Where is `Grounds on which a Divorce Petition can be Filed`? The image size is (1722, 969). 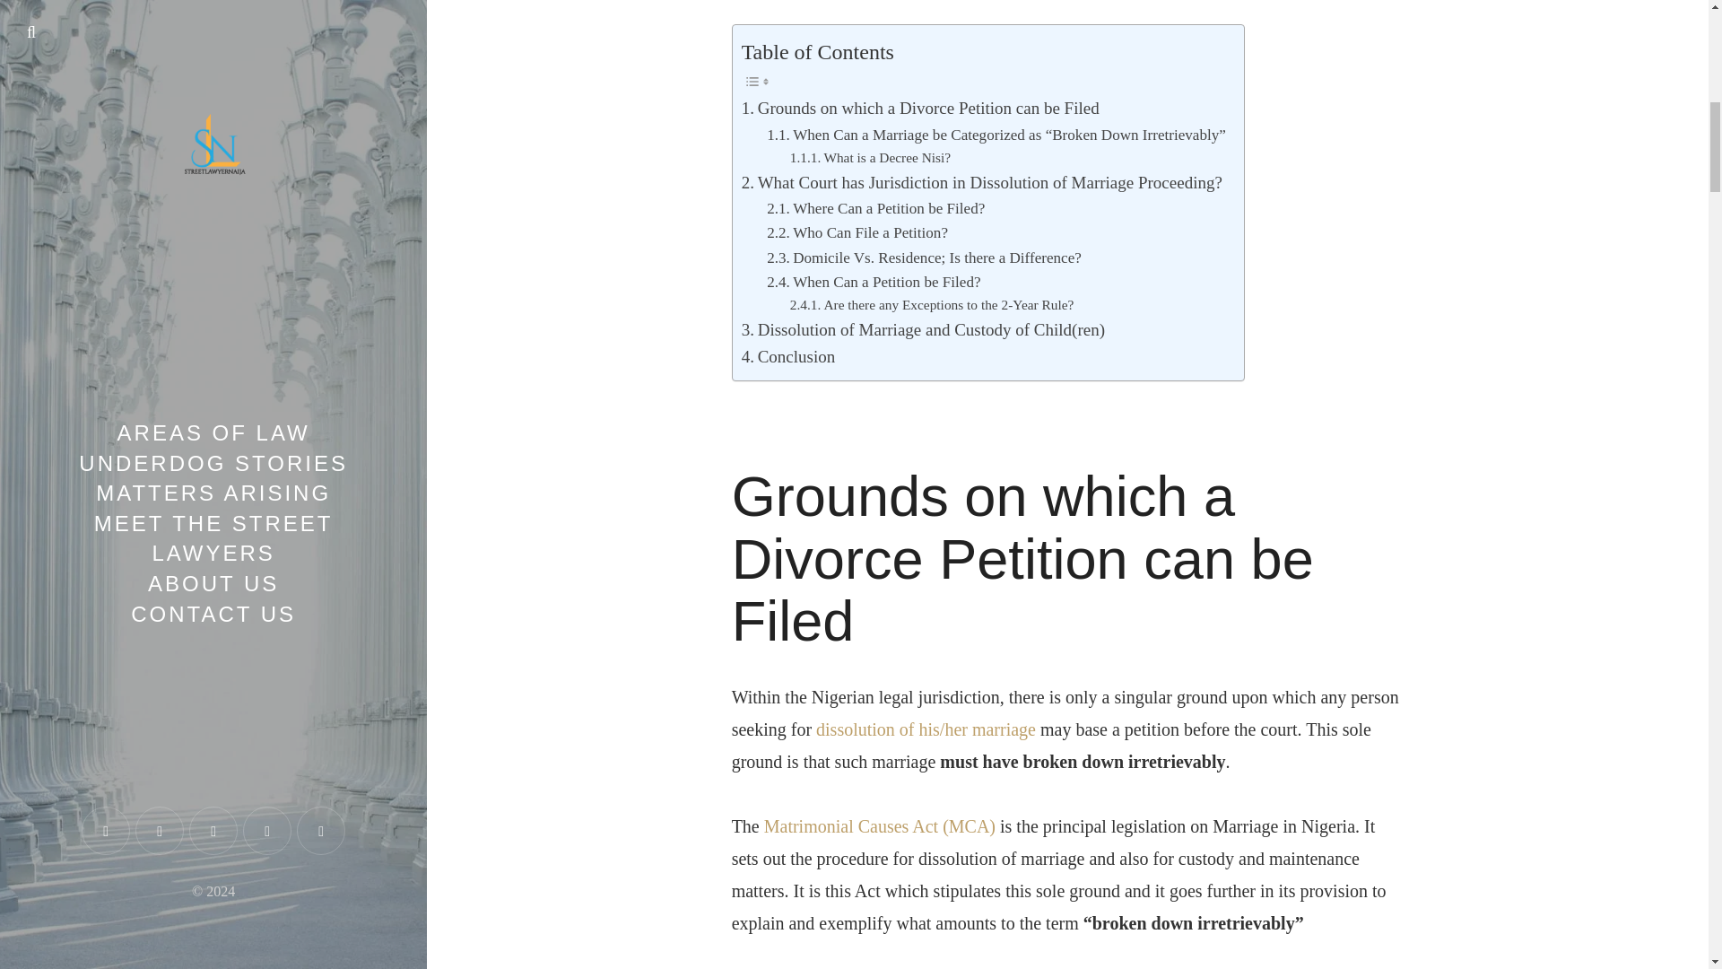 Grounds on which a Divorce Petition can be Filed is located at coordinates (920, 108).